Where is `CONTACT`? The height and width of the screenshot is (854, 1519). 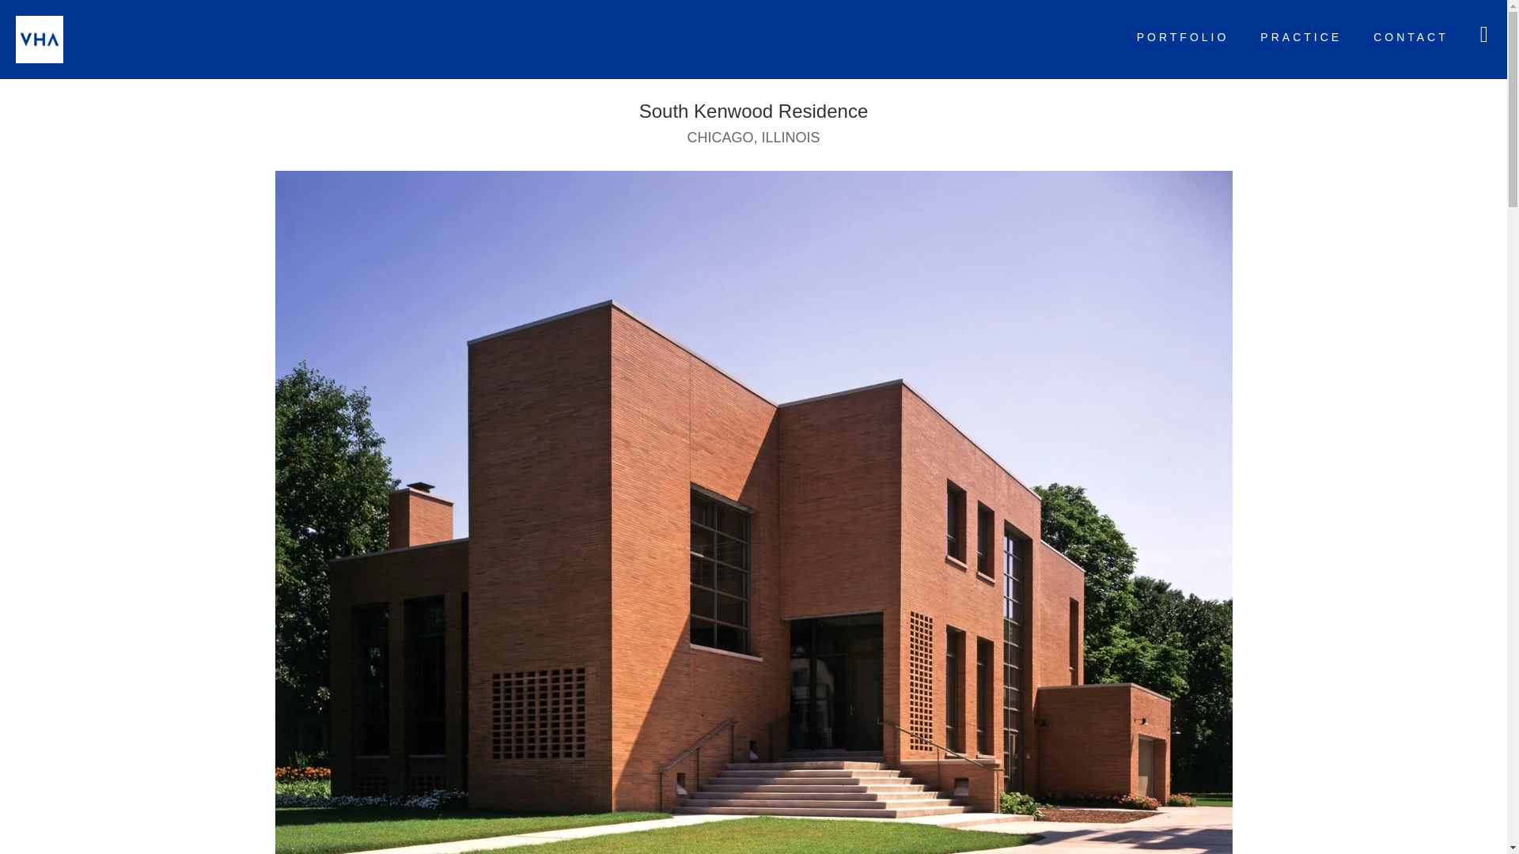
CONTACT is located at coordinates (1407, 37).